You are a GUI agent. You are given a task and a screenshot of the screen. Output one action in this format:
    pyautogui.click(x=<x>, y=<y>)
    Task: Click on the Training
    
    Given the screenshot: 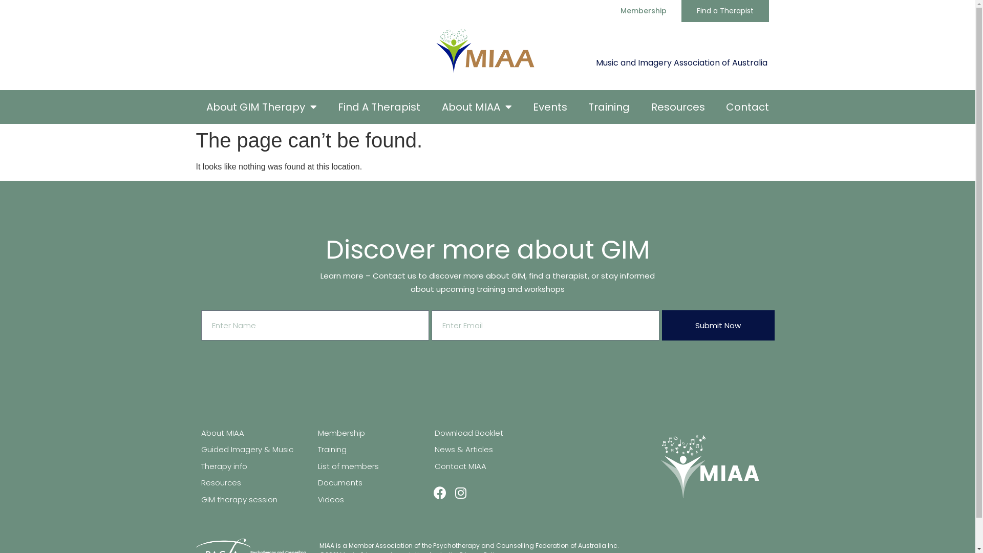 What is the action you would take?
    pyautogui.click(x=609, y=107)
    